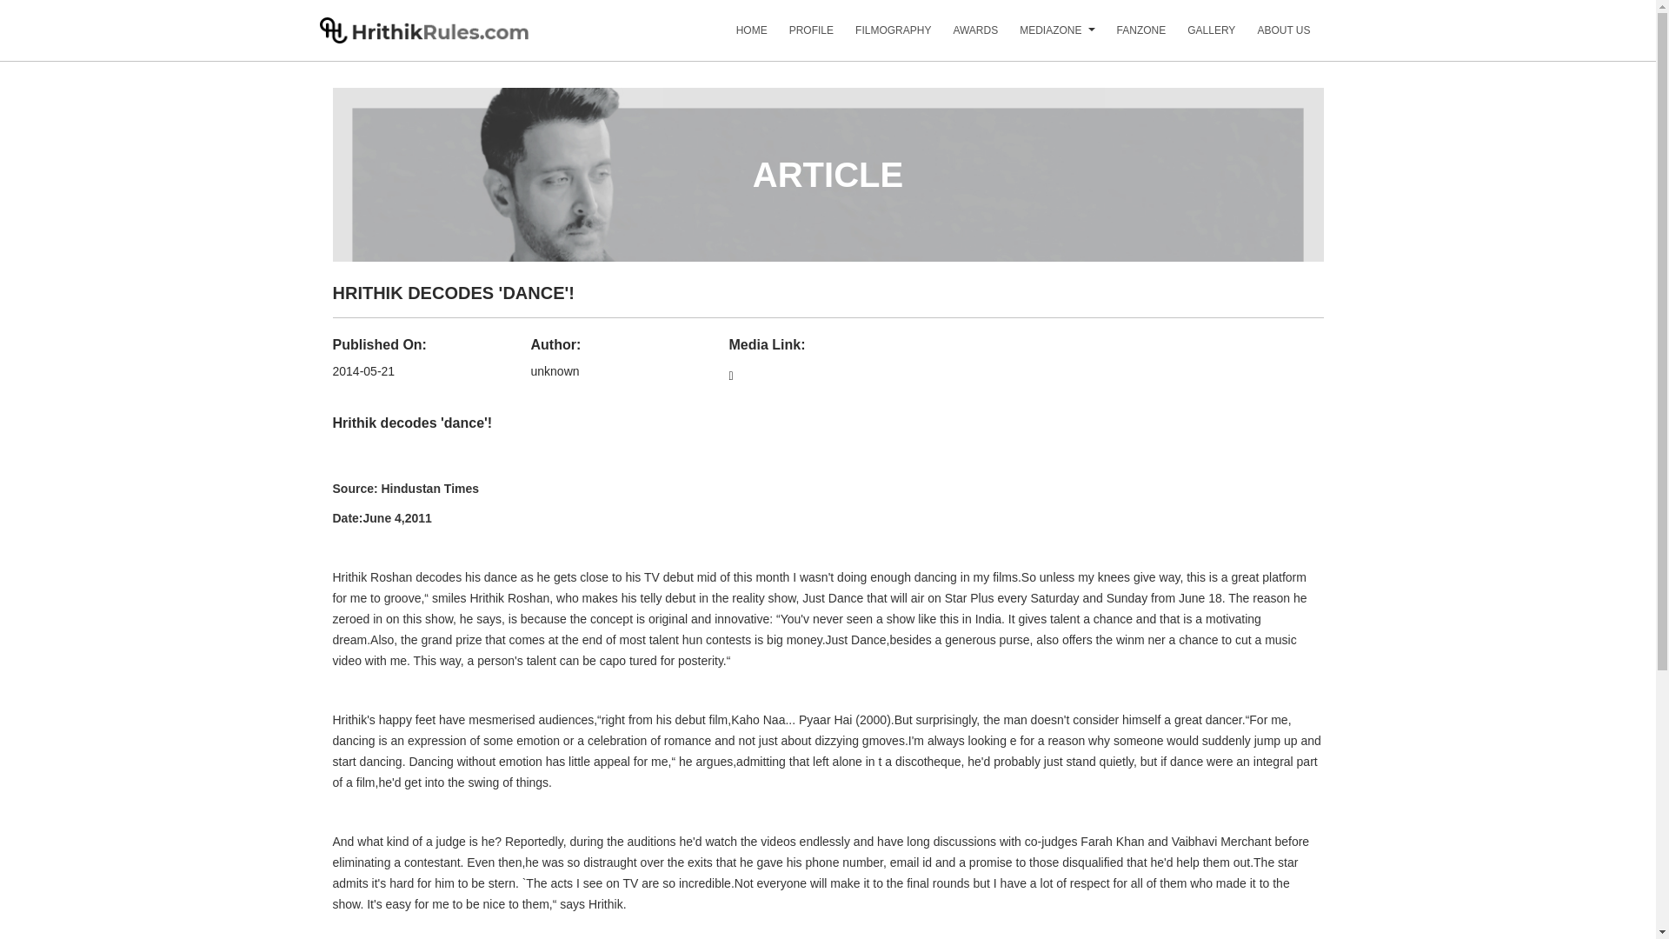  Describe the element at coordinates (800, 37) in the screenshot. I see `PROFILE` at that location.